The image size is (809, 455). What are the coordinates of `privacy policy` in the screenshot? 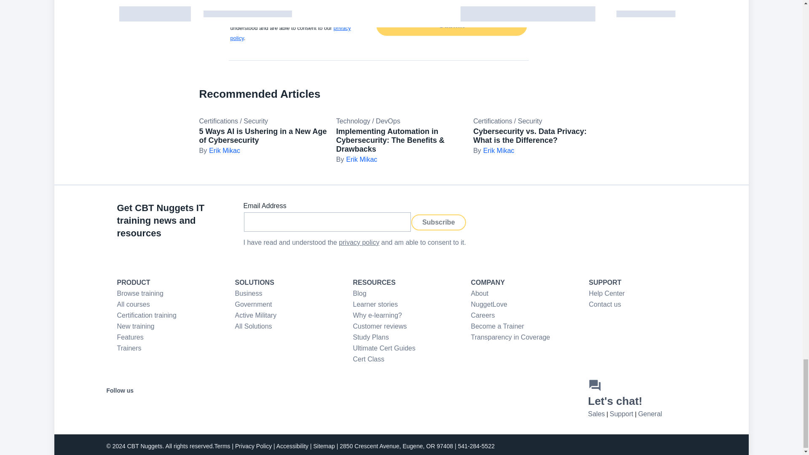 It's located at (290, 33).